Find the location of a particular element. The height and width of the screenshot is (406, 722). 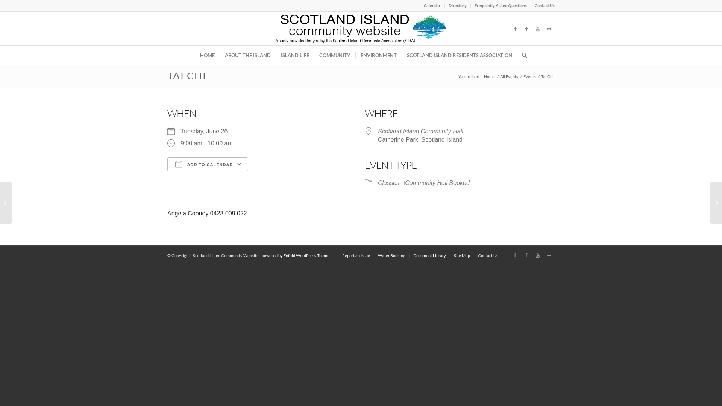

SCOTLAND ISLAND RESIDENTS ASSOCIATION is located at coordinates (460, 55).